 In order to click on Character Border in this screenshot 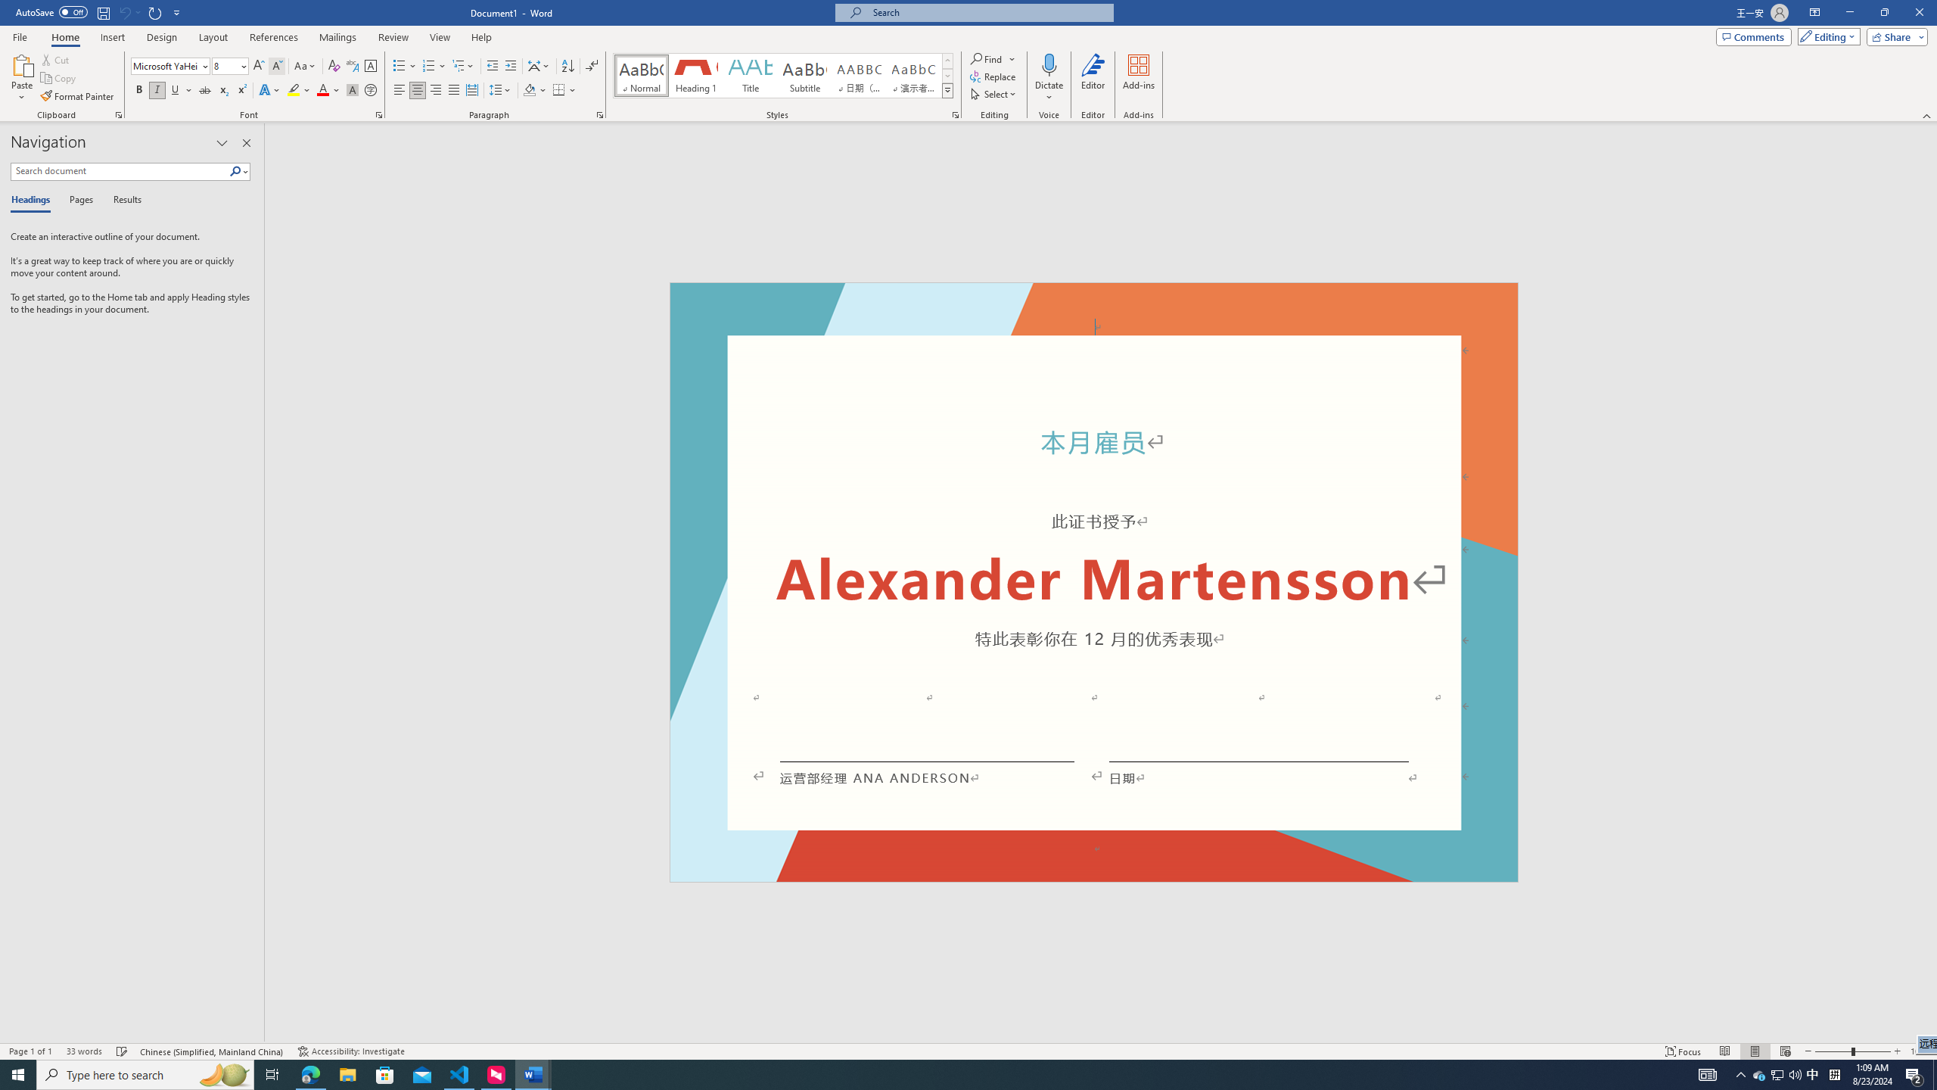, I will do `click(371, 67)`.